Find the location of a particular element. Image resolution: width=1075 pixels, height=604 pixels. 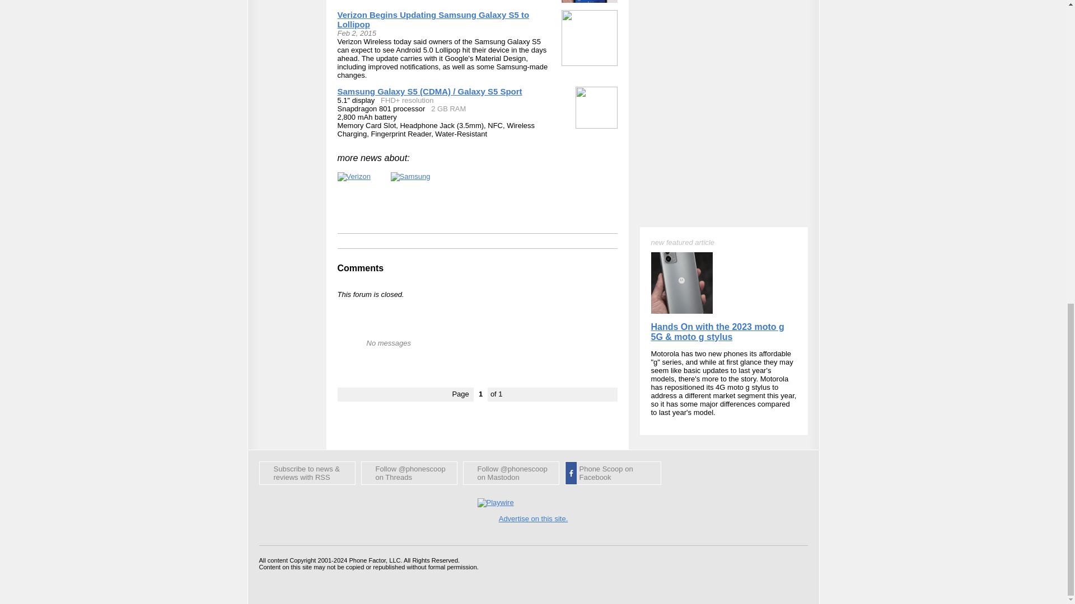

Phone Scoop - Latest News is located at coordinates (307, 473).